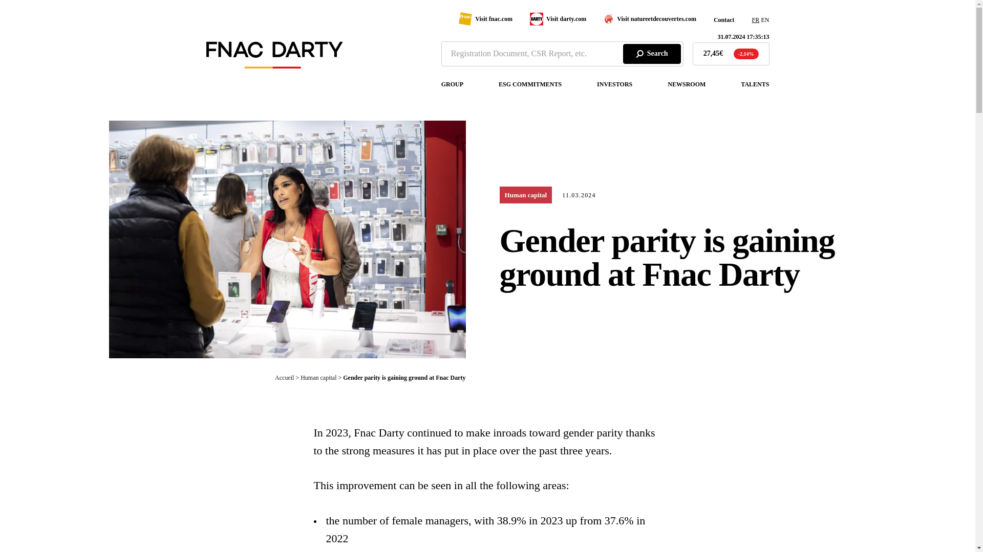 The width and height of the screenshot is (983, 552). Describe the element at coordinates (755, 84) in the screenshot. I see `TALENTS` at that location.